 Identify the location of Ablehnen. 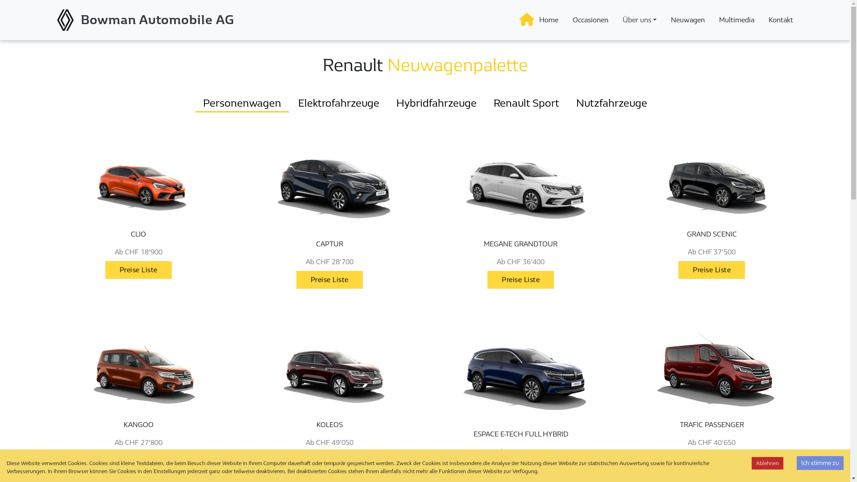
(768, 463).